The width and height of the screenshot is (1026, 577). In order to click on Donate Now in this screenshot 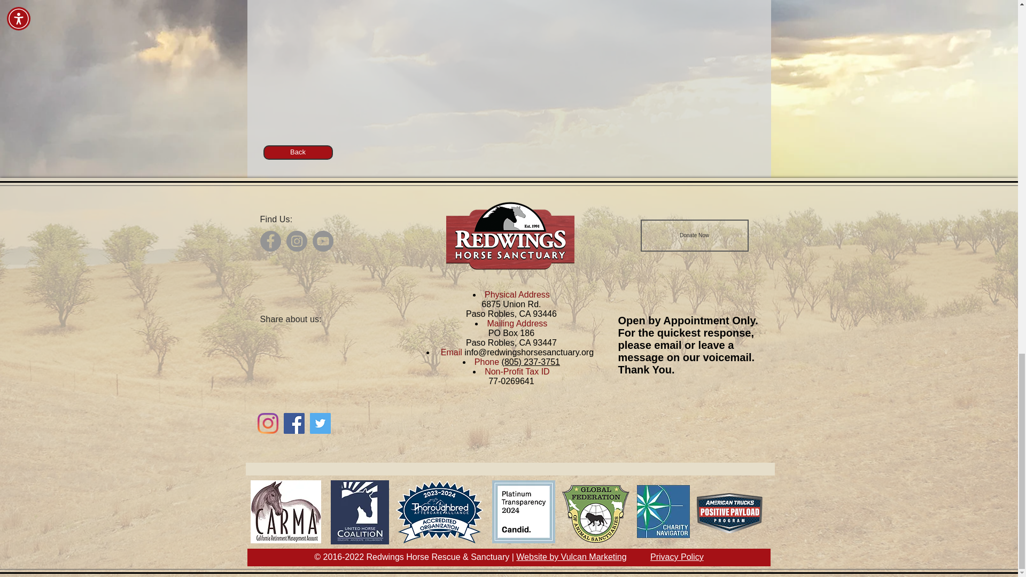, I will do `click(694, 235)`.